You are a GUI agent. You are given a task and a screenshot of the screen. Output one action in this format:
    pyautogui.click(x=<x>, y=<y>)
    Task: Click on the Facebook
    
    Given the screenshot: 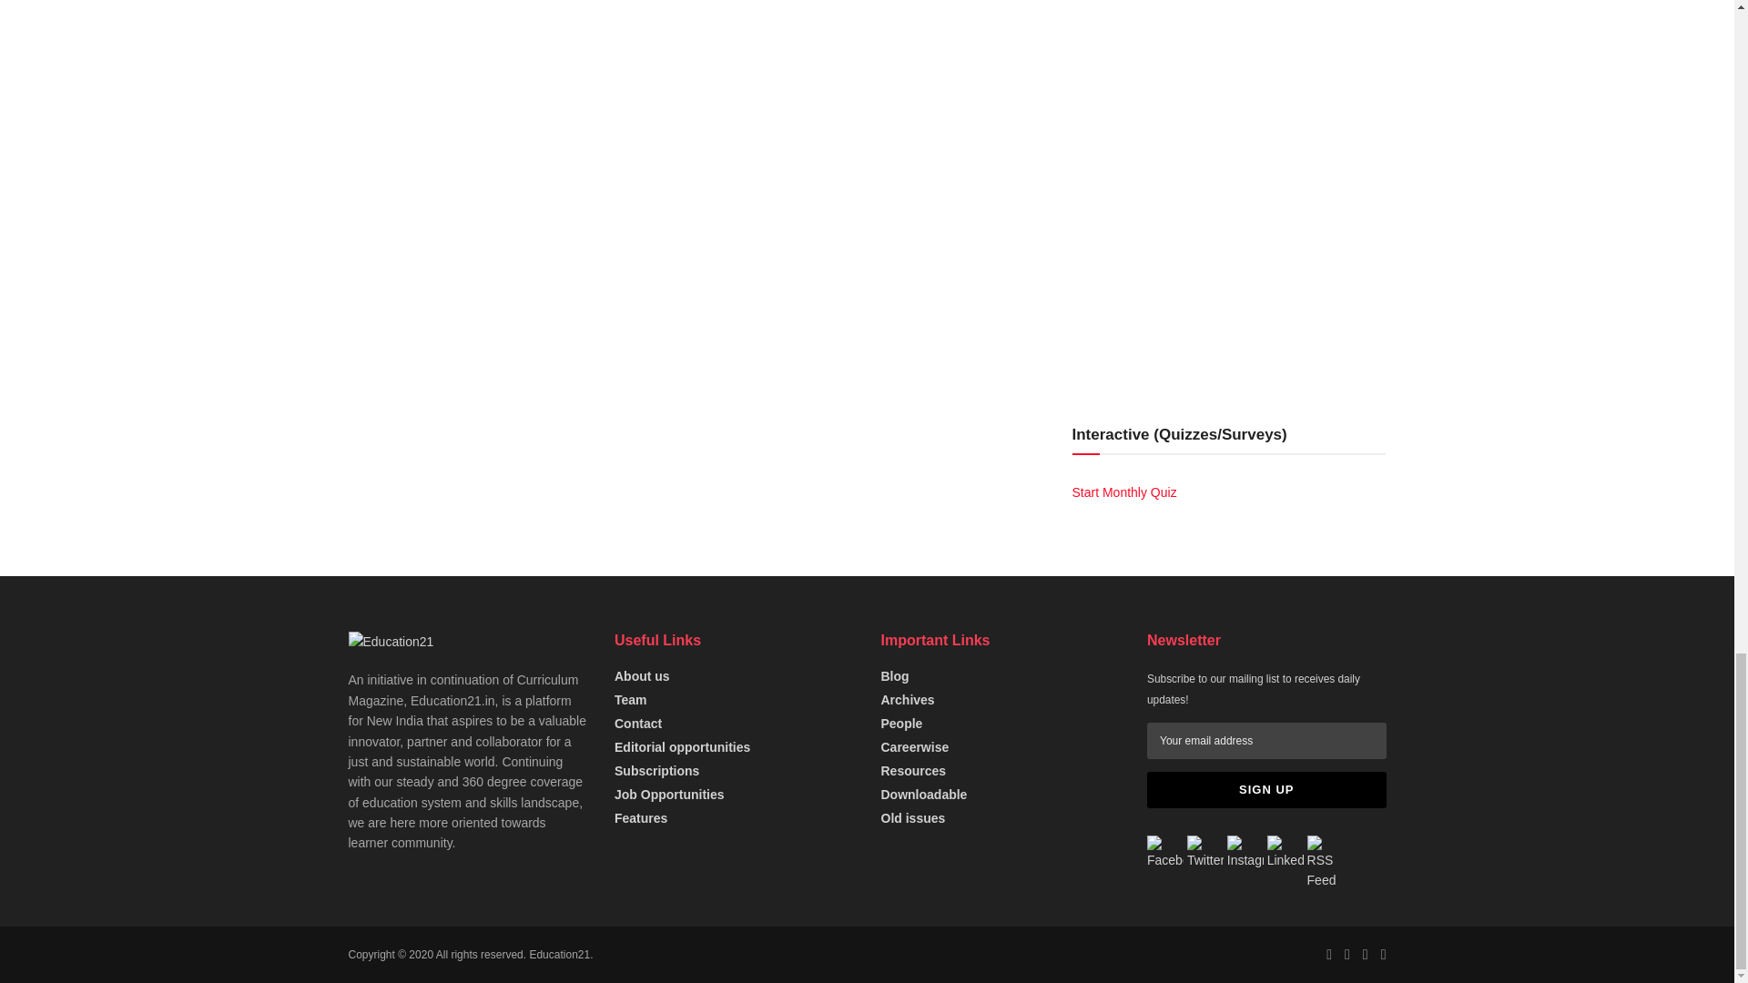 What is the action you would take?
    pyautogui.click(x=1164, y=854)
    